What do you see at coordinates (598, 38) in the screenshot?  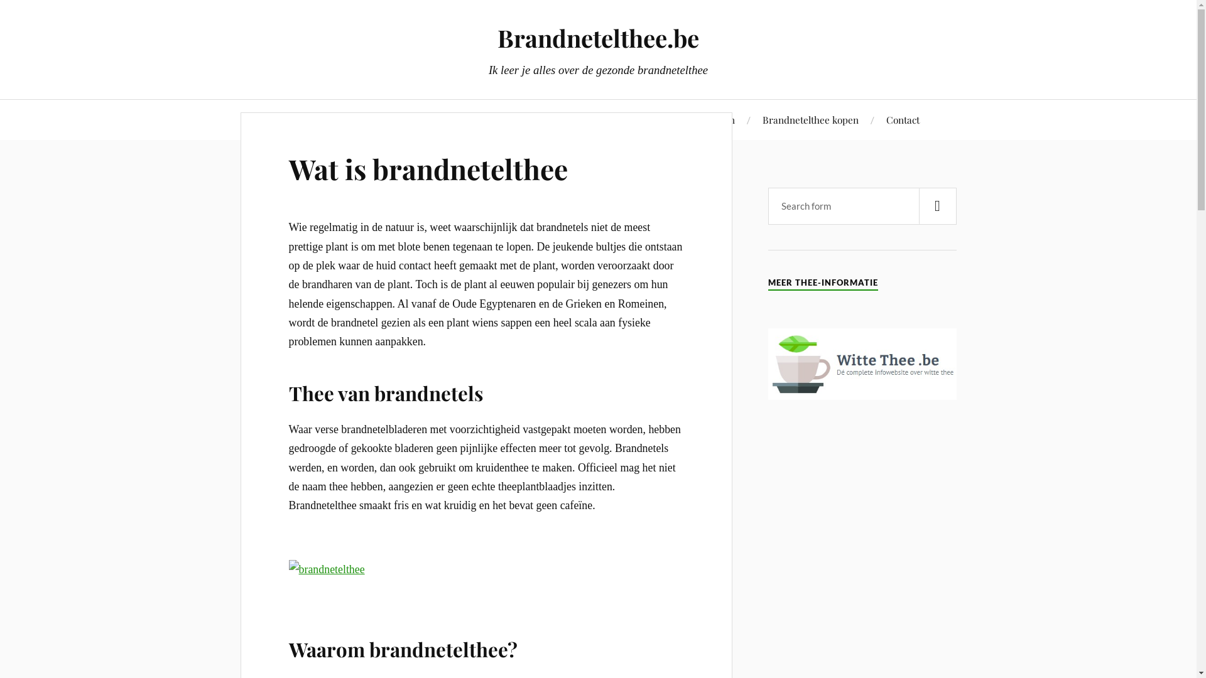 I see `Brandnetelthee.be` at bounding box center [598, 38].